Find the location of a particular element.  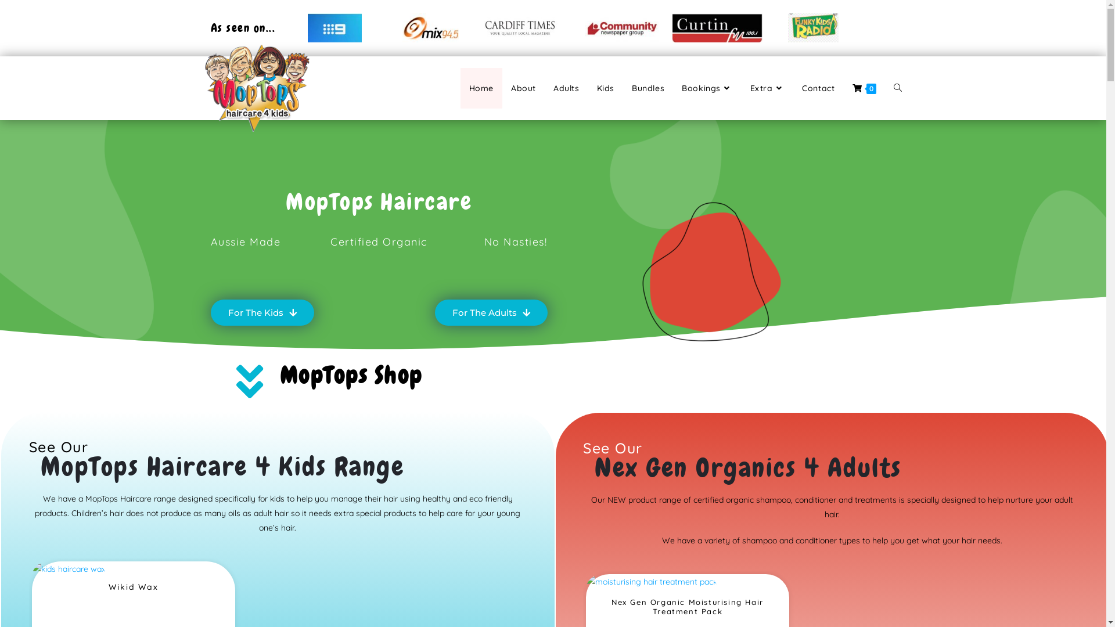

Kids is located at coordinates (606, 88).